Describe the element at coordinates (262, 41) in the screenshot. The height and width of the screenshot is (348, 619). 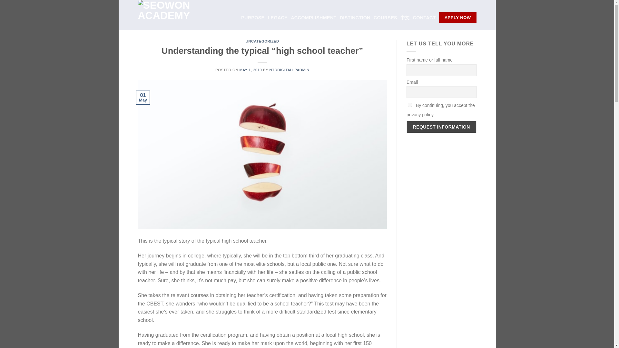
I see `UNCATEGORIZED` at that location.